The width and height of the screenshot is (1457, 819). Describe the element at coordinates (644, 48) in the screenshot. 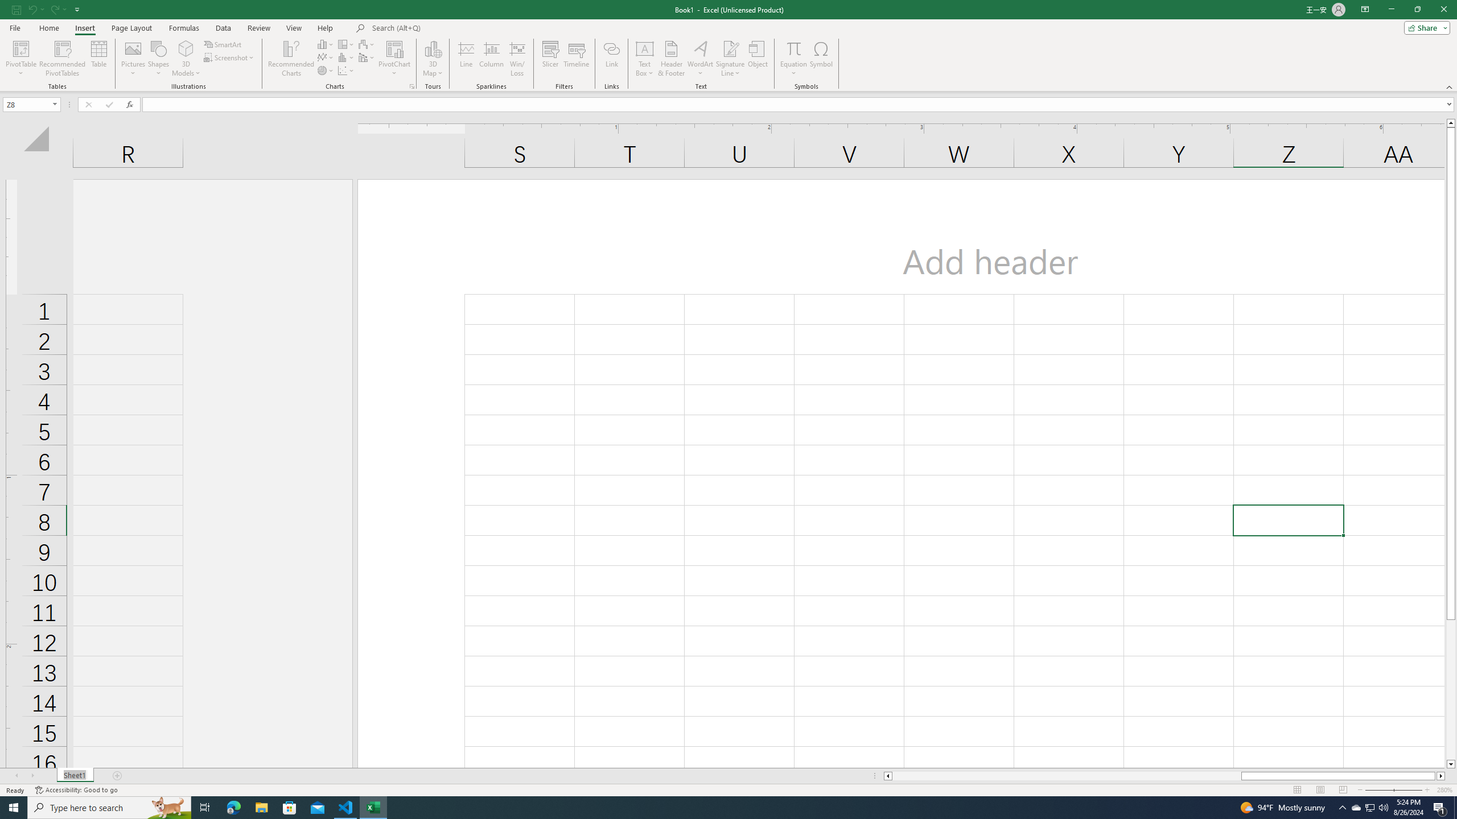

I see `Draw Horizontal Text Box` at that location.